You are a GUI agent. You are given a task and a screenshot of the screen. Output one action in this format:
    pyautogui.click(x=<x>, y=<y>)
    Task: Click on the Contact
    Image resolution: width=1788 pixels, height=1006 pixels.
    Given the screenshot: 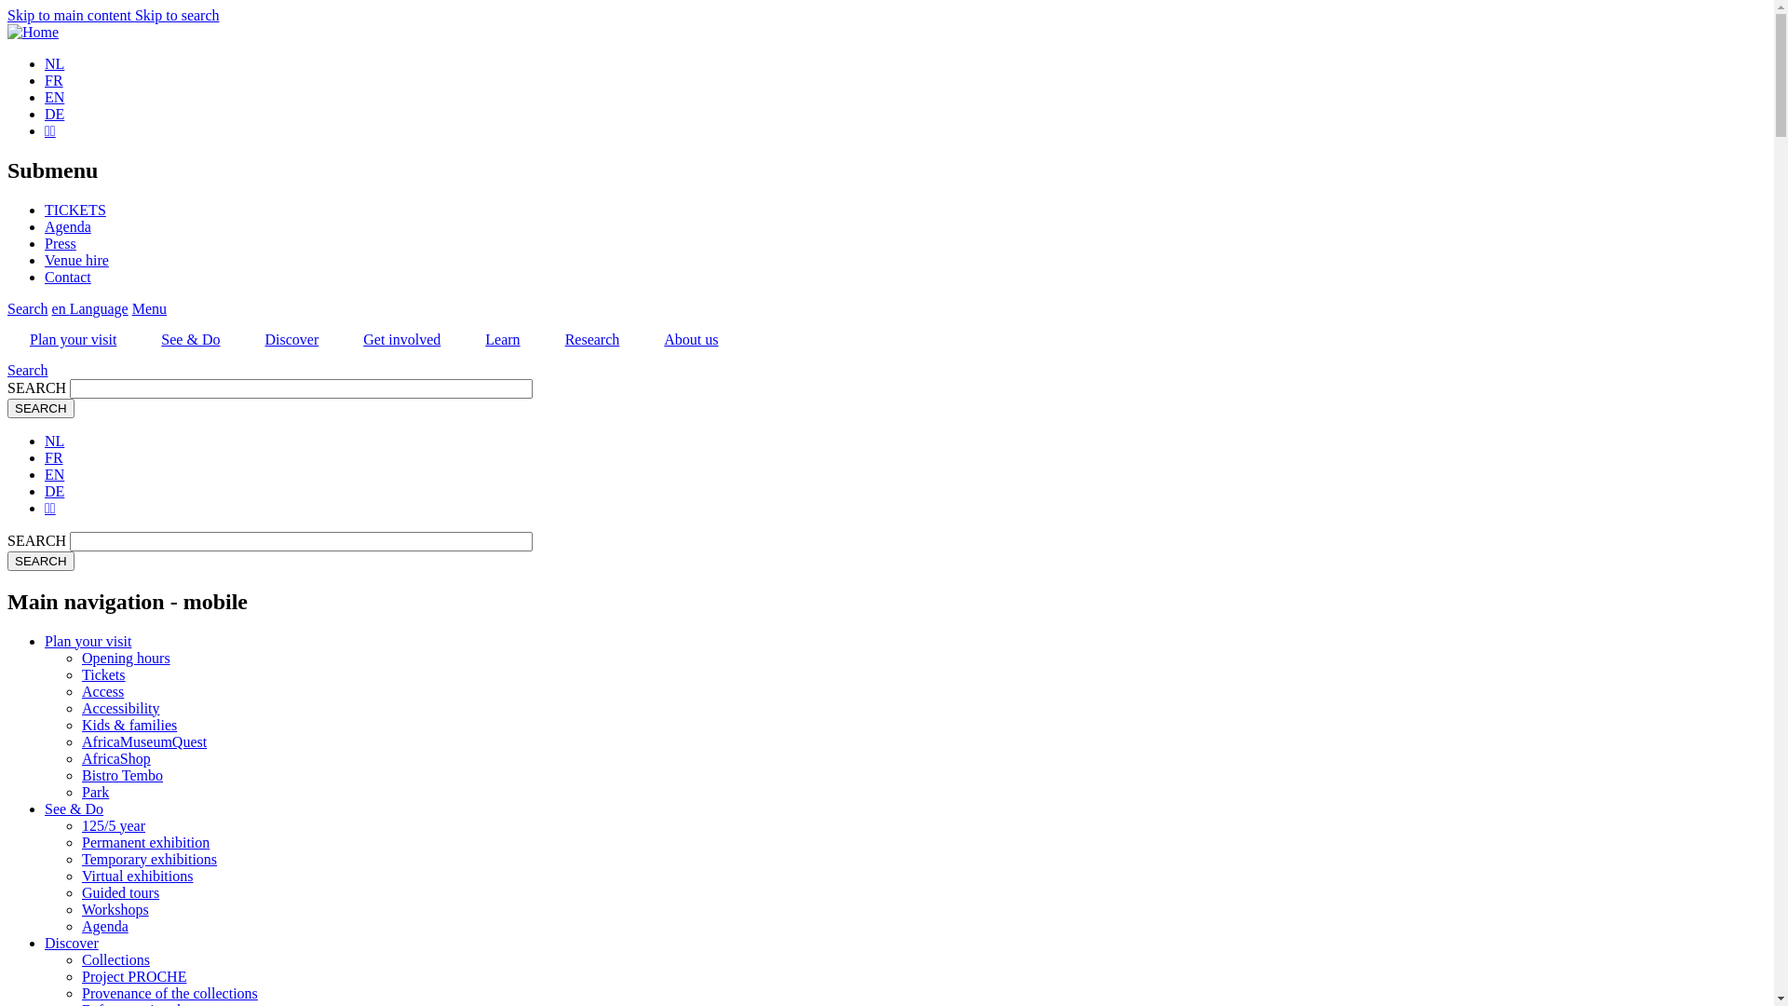 What is the action you would take?
    pyautogui.click(x=68, y=278)
    